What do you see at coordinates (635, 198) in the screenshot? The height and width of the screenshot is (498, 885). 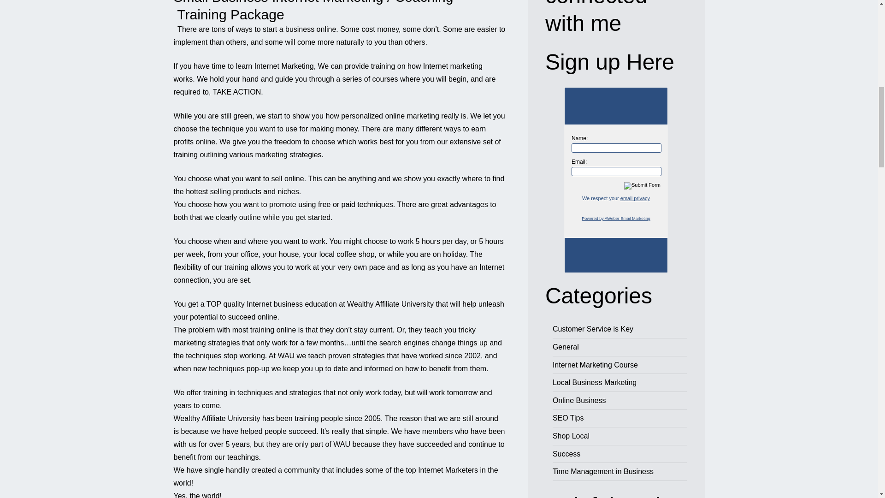 I see `Privacy Policy` at bounding box center [635, 198].